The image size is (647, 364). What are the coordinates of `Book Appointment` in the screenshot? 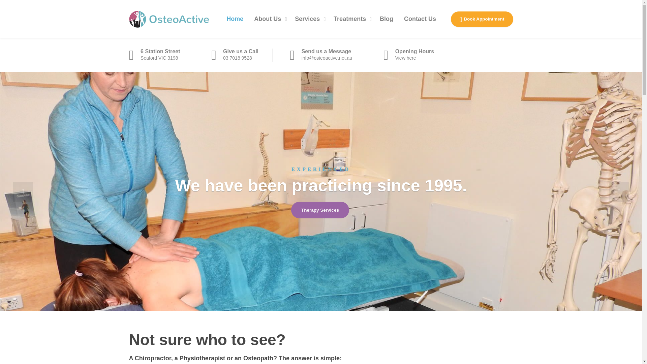 It's located at (482, 19).